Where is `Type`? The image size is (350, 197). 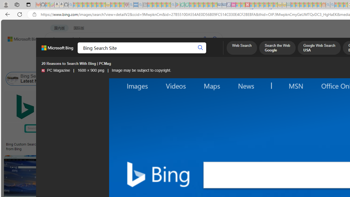
Type is located at coordinates (102, 65).